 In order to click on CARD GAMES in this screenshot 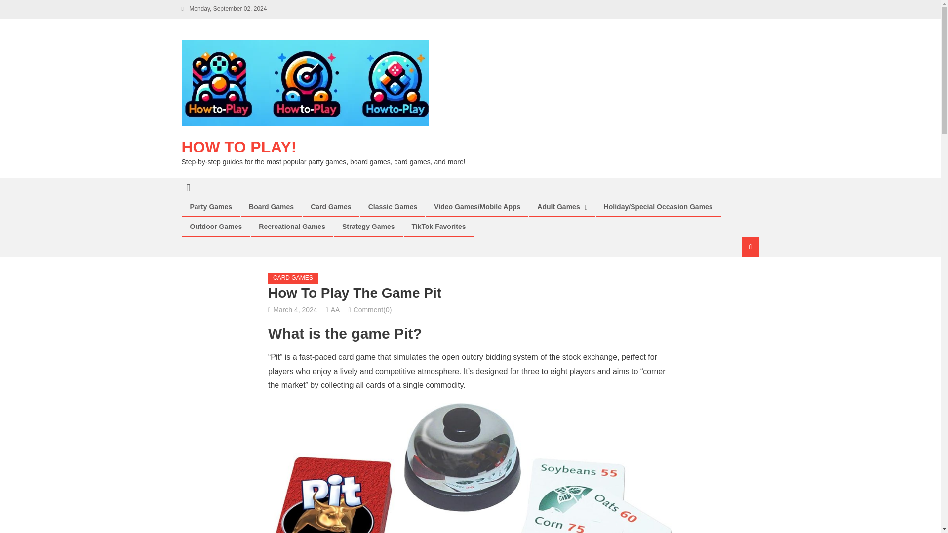, I will do `click(293, 278)`.